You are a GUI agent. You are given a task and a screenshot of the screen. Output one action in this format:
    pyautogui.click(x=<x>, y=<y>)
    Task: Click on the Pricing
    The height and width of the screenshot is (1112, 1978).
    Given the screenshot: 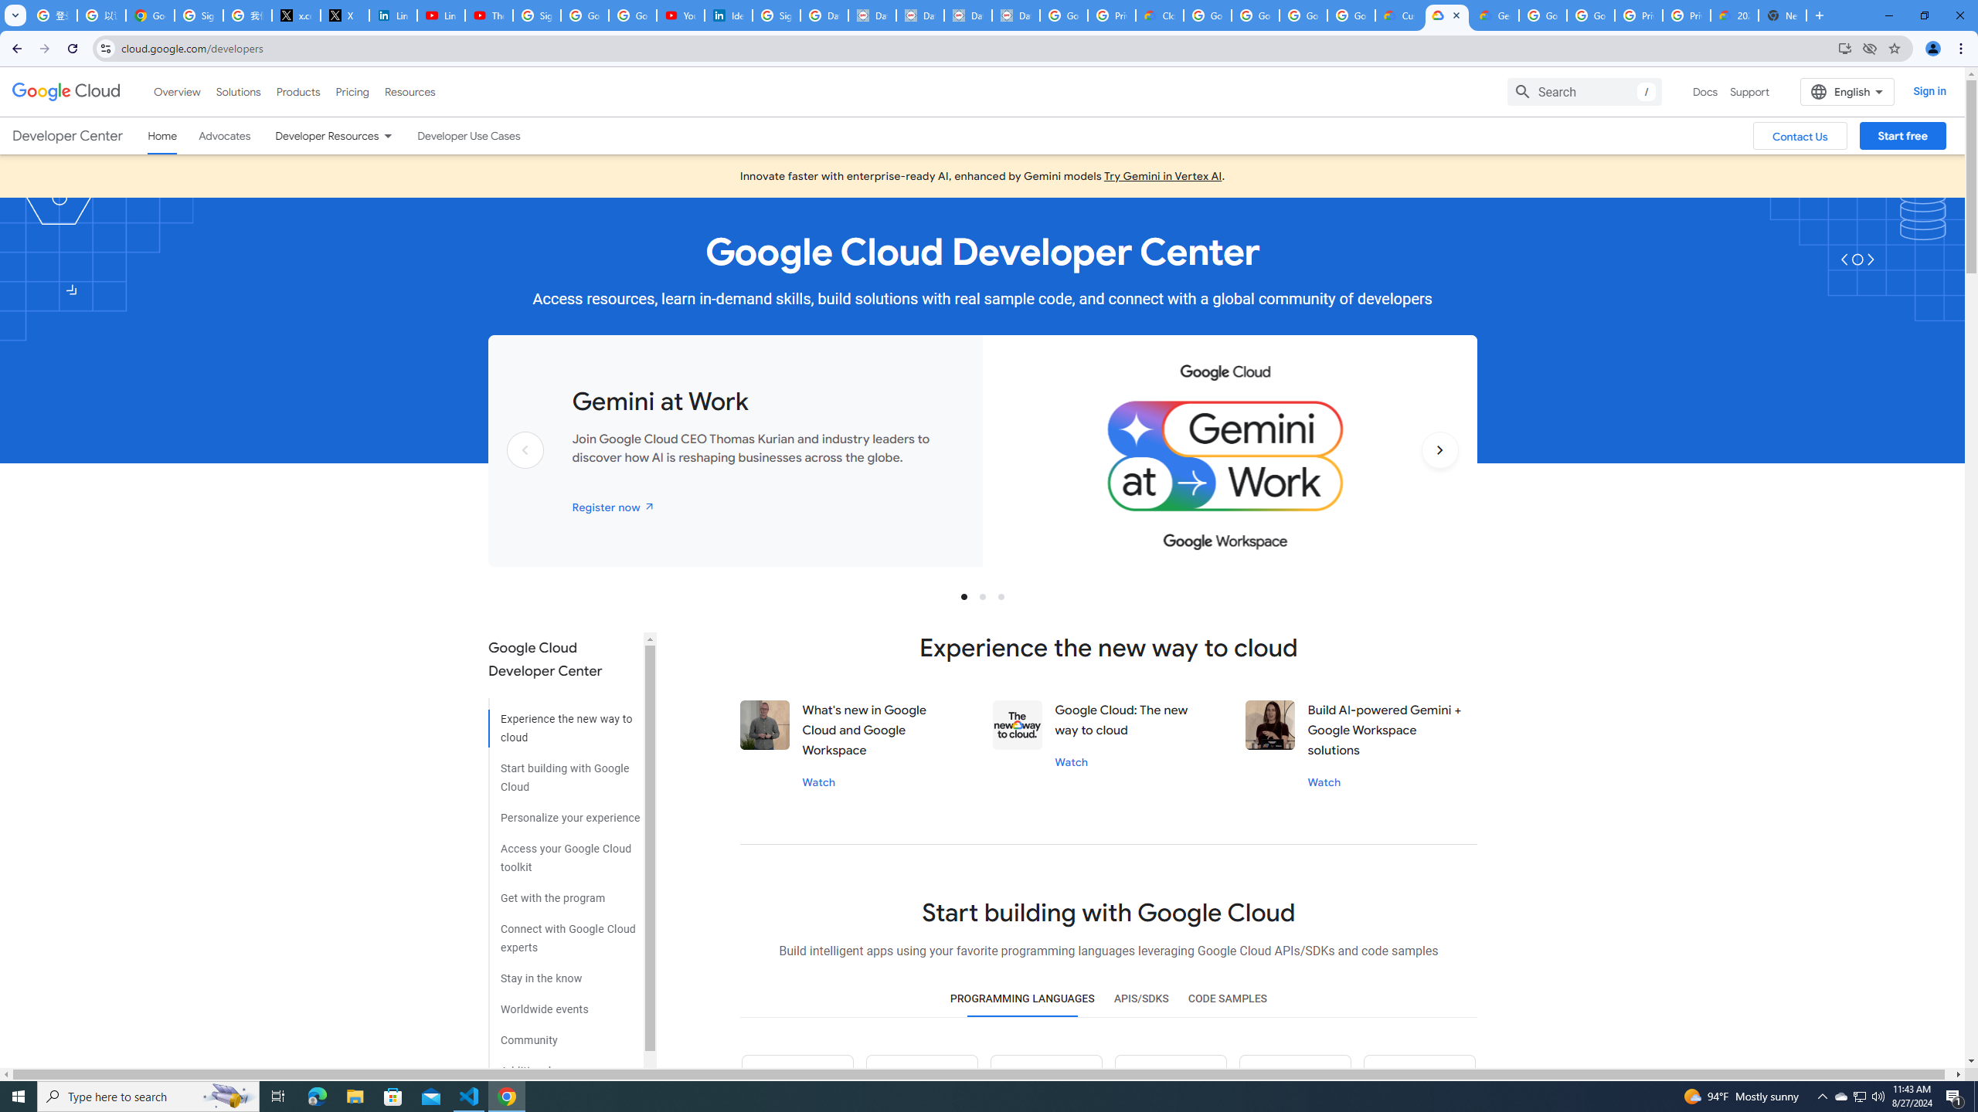 What is the action you would take?
    pyautogui.click(x=352, y=91)
    